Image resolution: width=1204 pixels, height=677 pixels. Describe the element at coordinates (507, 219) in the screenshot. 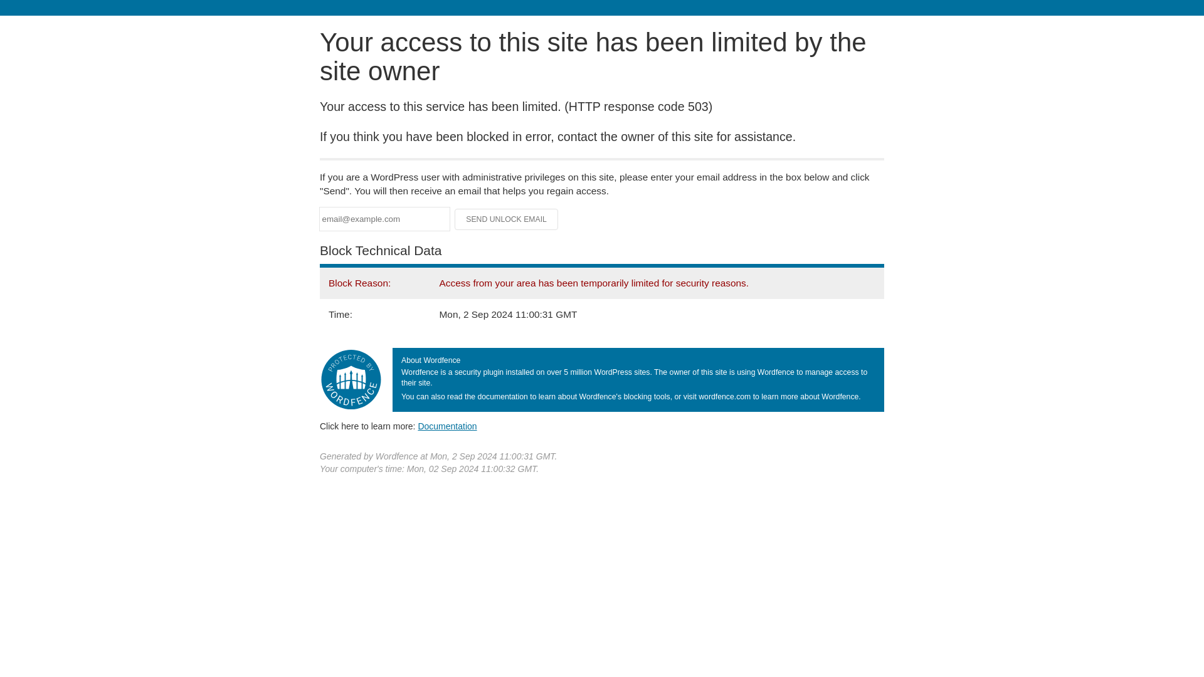

I see `Send Unlock Email` at that location.